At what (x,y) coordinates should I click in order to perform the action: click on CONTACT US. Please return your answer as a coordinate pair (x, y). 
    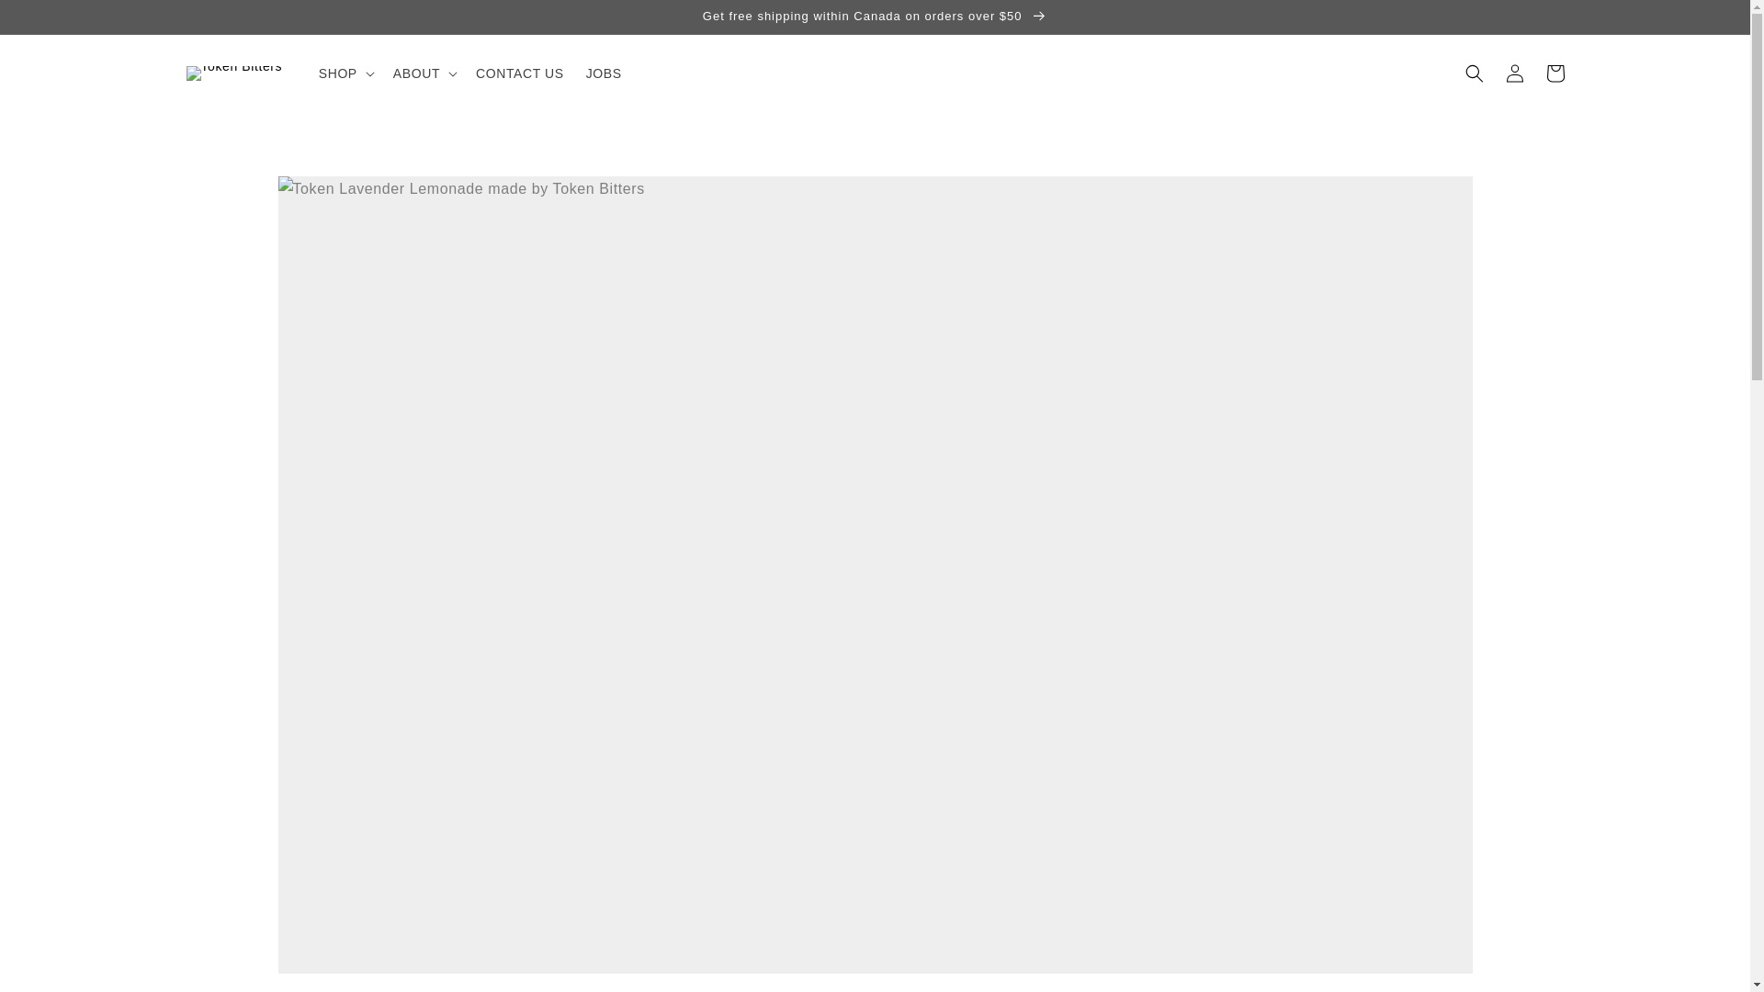
    Looking at the image, I should click on (520, 73).